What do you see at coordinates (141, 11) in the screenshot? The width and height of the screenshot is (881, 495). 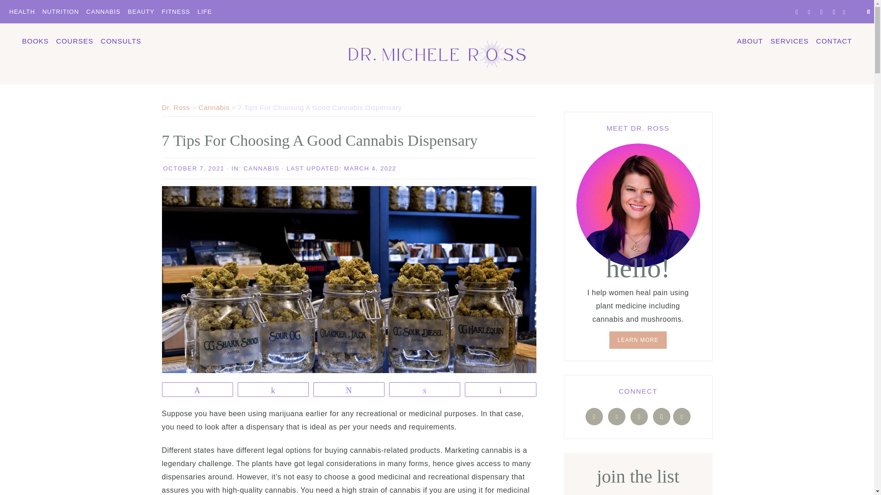 I see `BEAUTY` at bounding box center [141, 11].